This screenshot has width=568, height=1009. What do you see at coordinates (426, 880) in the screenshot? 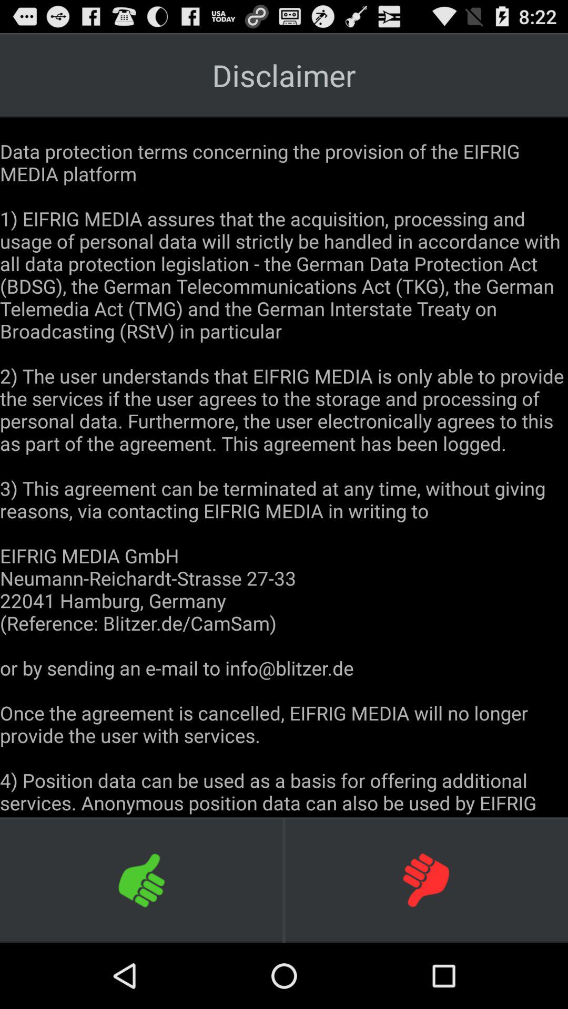
I see `leave down vote` at bounding box center [426, 880].